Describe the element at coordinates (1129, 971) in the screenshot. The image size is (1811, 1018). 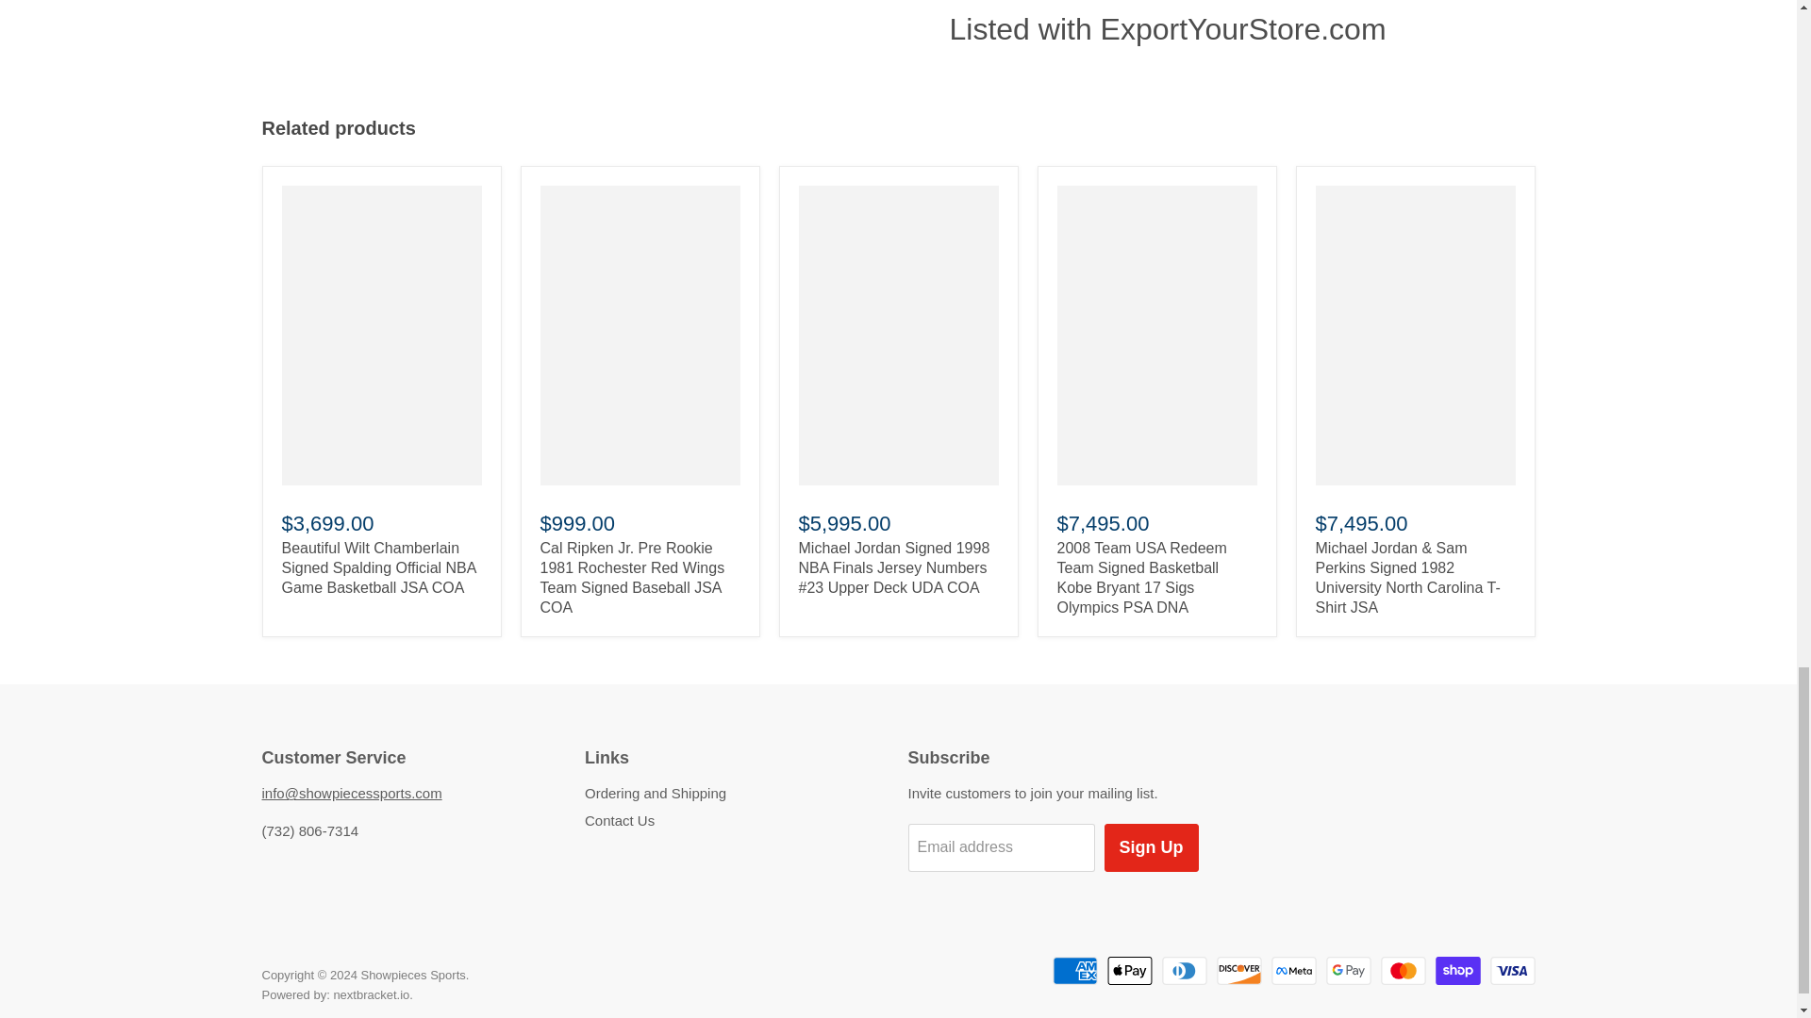
I see `Apple Pay` at that location.